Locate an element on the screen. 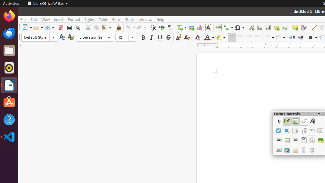  Combo Box is located at coordinates (303, 131).